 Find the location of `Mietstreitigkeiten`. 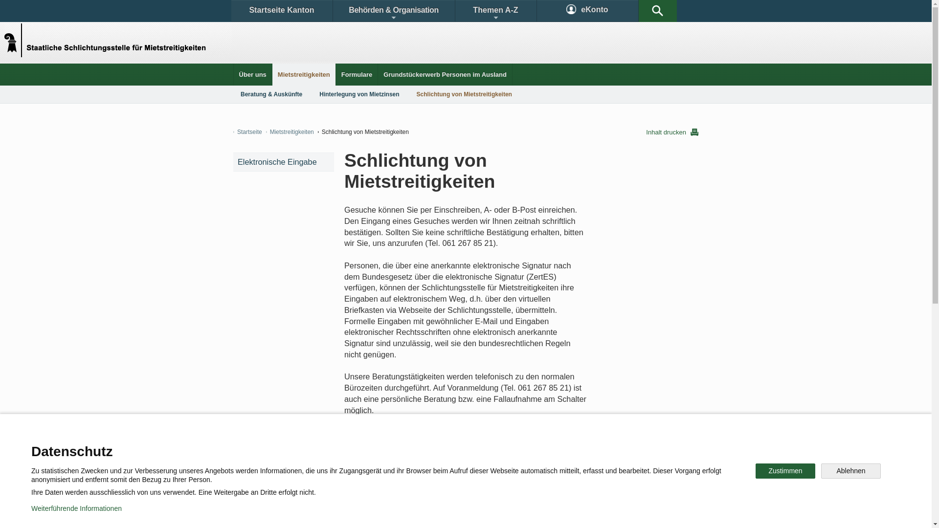

Mietstreitigkeiten is located at coordinates (304, 74).